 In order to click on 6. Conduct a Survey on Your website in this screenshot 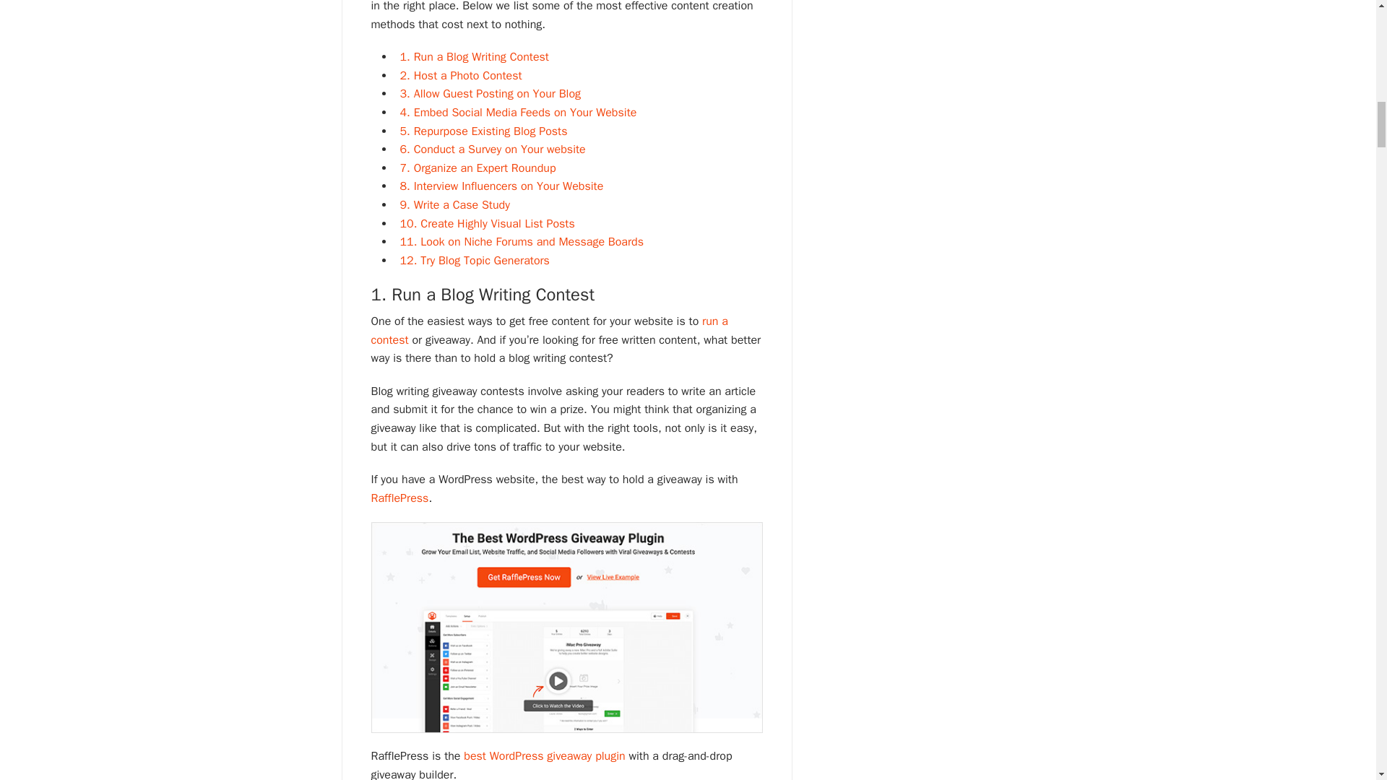, I will do `click(493, 149)`.